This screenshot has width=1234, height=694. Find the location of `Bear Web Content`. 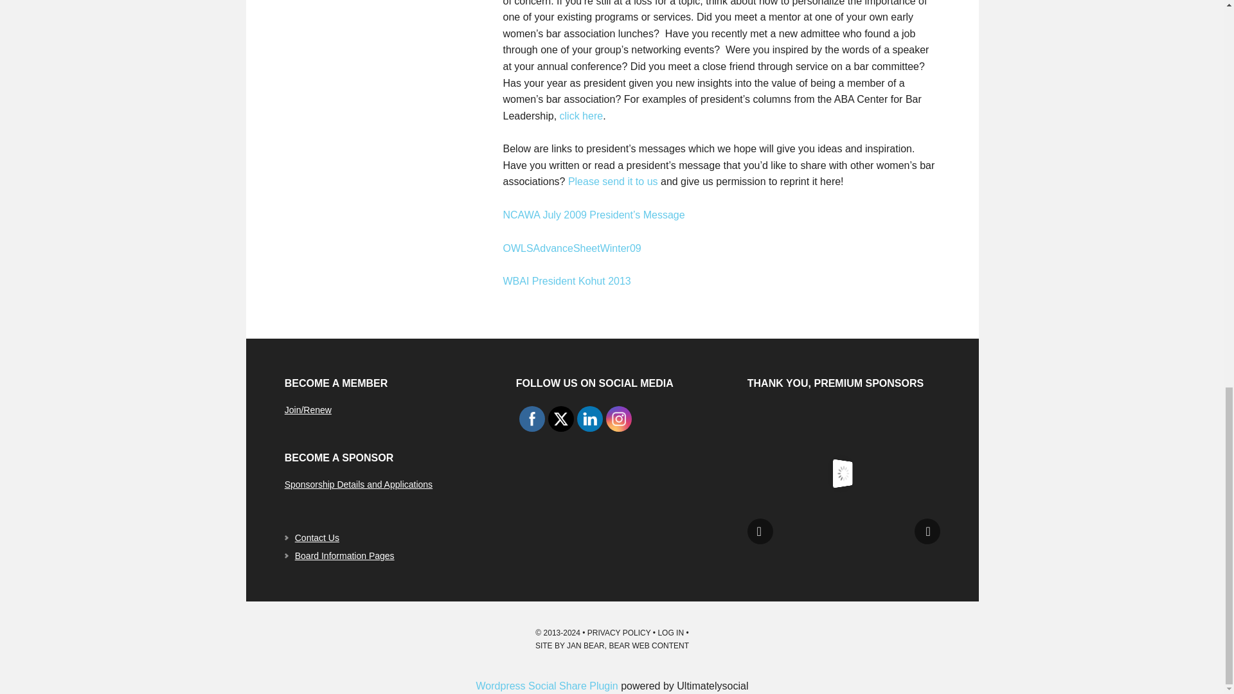

Bear Web Content is located at coordinates (648, 645).